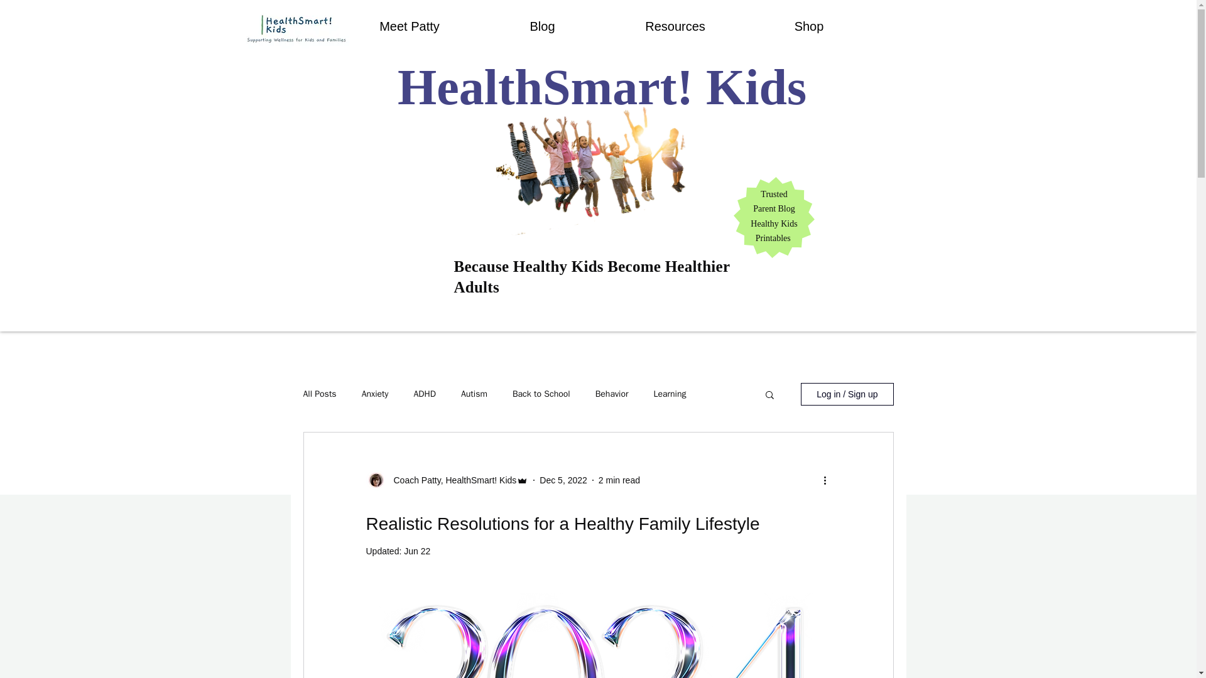  I want to click on Resources, so click(675, 26).